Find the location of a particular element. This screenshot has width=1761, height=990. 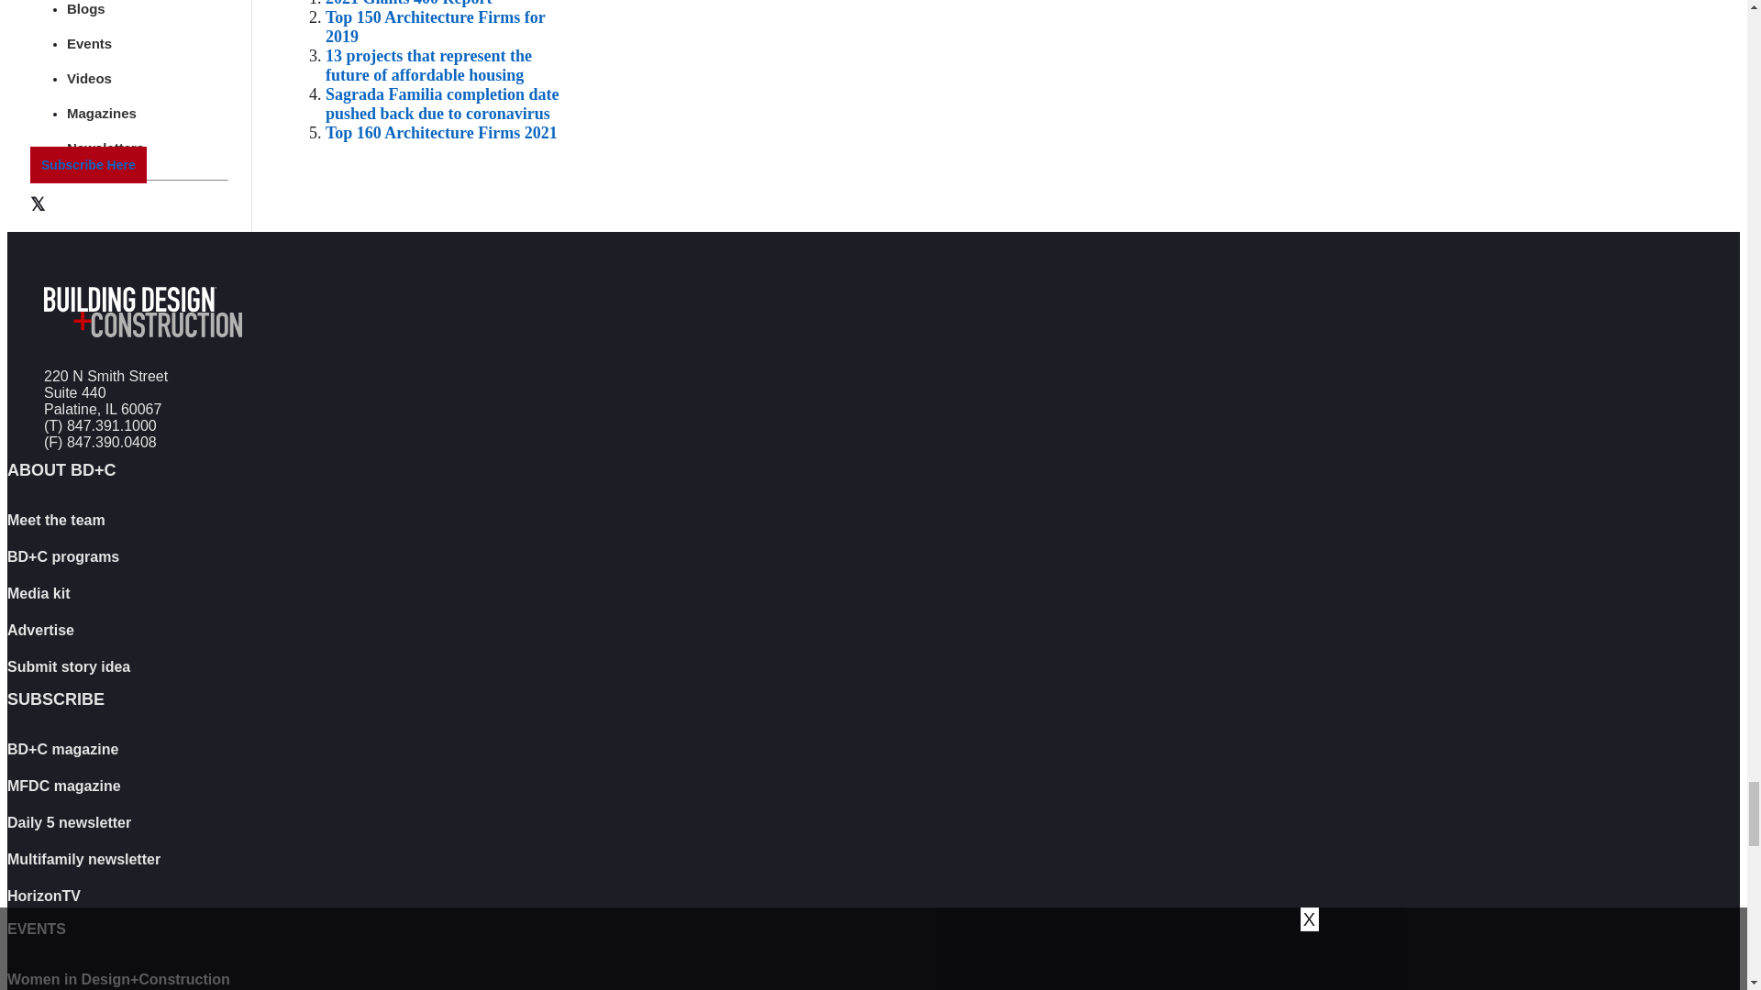

Home is located at coordinates (143, 350).